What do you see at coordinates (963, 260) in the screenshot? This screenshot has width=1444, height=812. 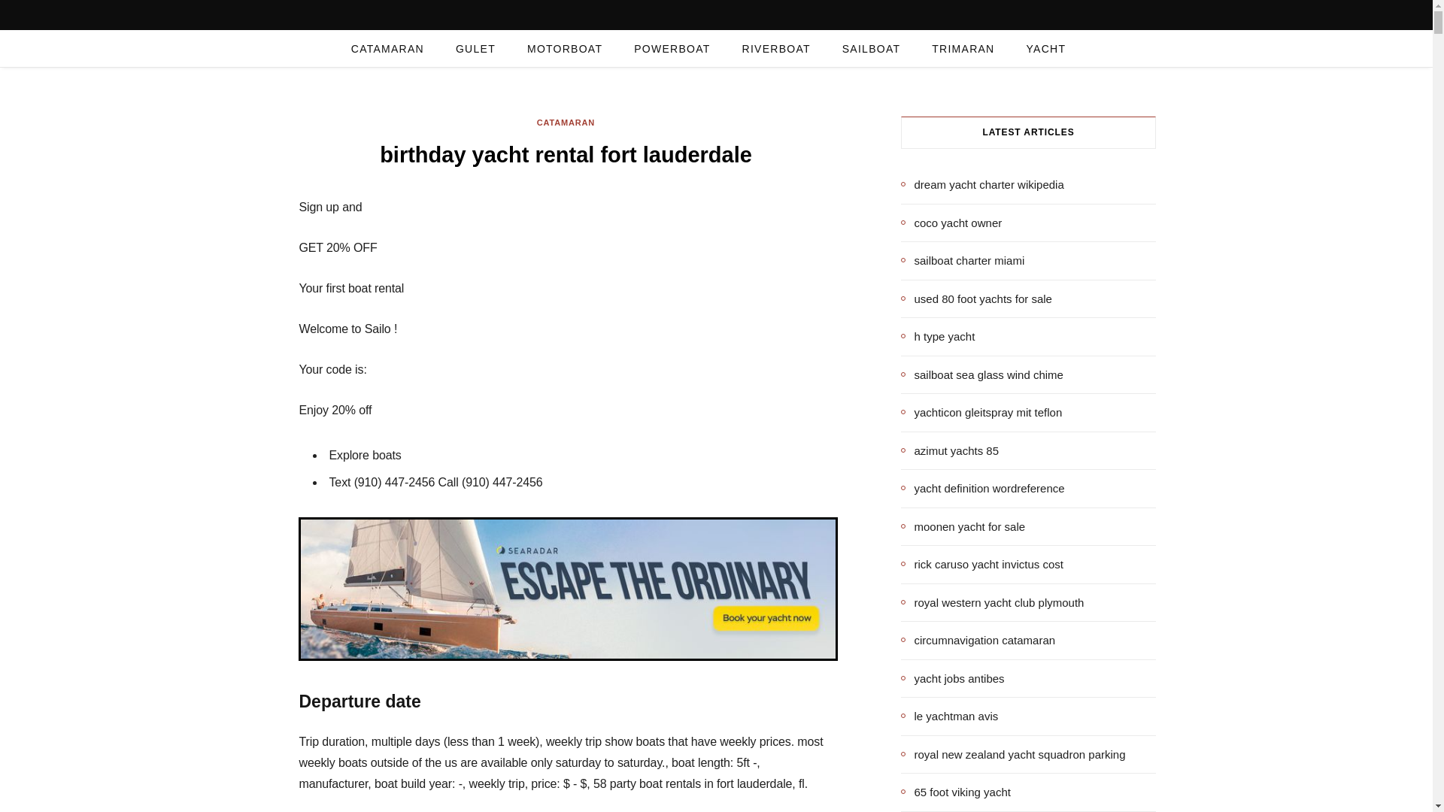 I see `sailboat charter miami` at bounding box center [963, 260].